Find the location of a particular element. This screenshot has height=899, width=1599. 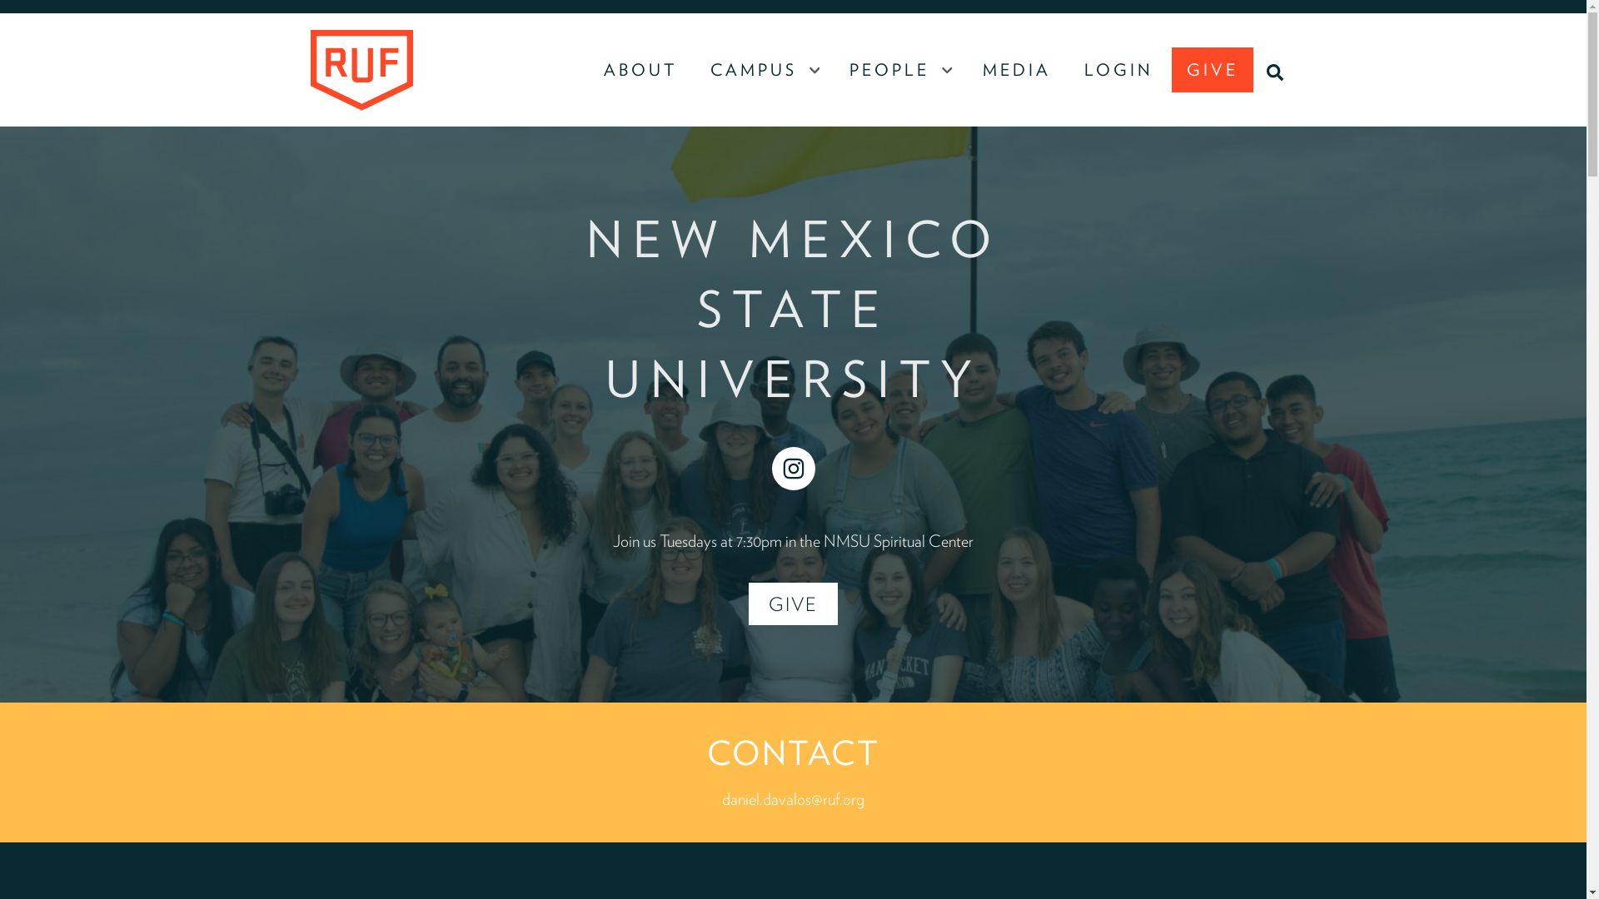

GIVE is located at coordinates (793, 603).